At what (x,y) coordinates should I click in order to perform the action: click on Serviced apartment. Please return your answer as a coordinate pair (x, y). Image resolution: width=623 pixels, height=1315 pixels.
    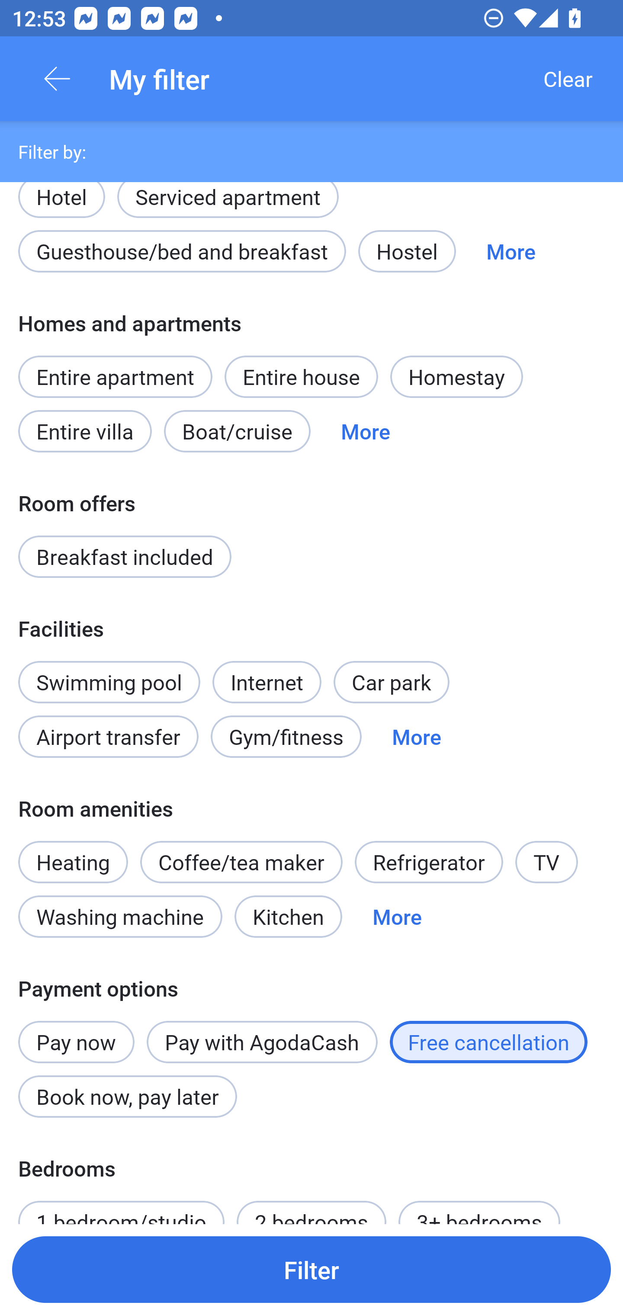
    Looking at the image, I should click on (228, 198).